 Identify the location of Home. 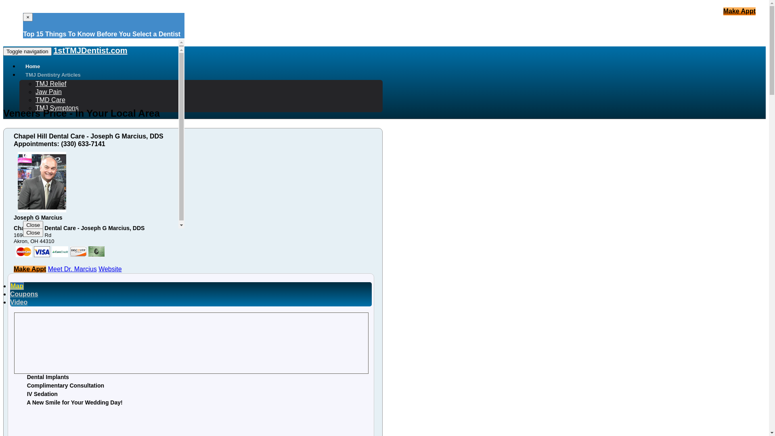
(33, 66).